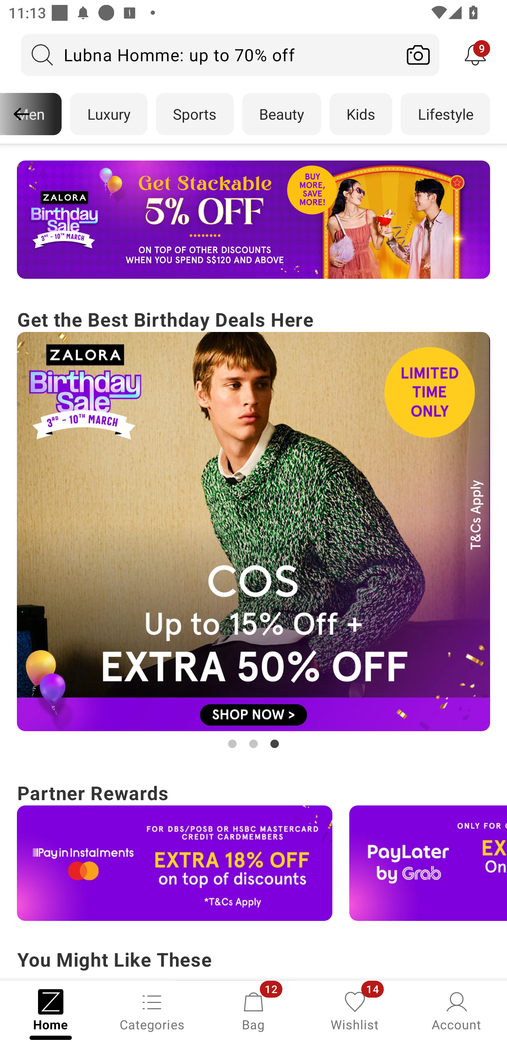 The height and width of the screenshot is (1042, 507). Describe the element at coordinates (31, 114) in the screenshot. I see `Men` at that location.